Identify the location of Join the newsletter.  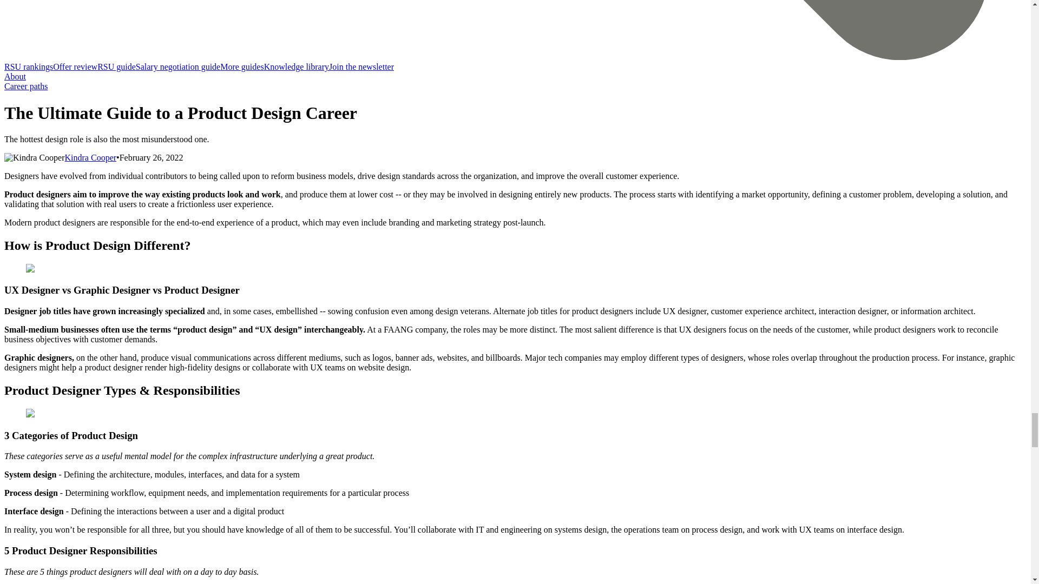
(361, 66).